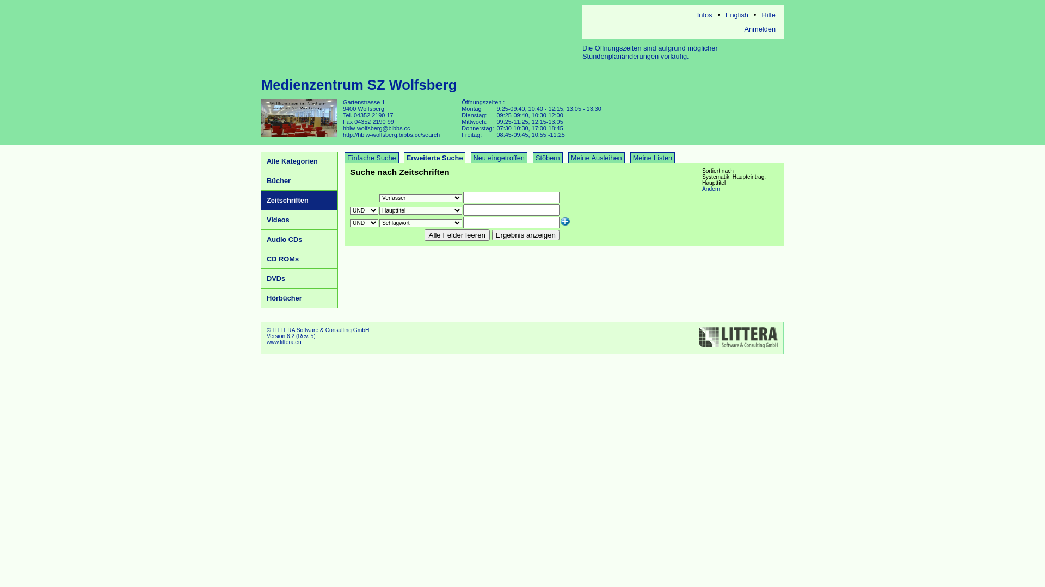 The width and height of the screenshot is (1045, 587). What do you see at coordinates (499, 158) in the screenshot?
I see `Neu eingetroffen` at bounding box center [499, 158].